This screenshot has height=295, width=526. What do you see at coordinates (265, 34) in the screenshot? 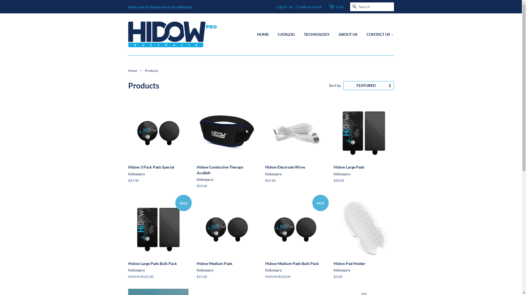
I see `HOME` at bounding box center [265, 34].